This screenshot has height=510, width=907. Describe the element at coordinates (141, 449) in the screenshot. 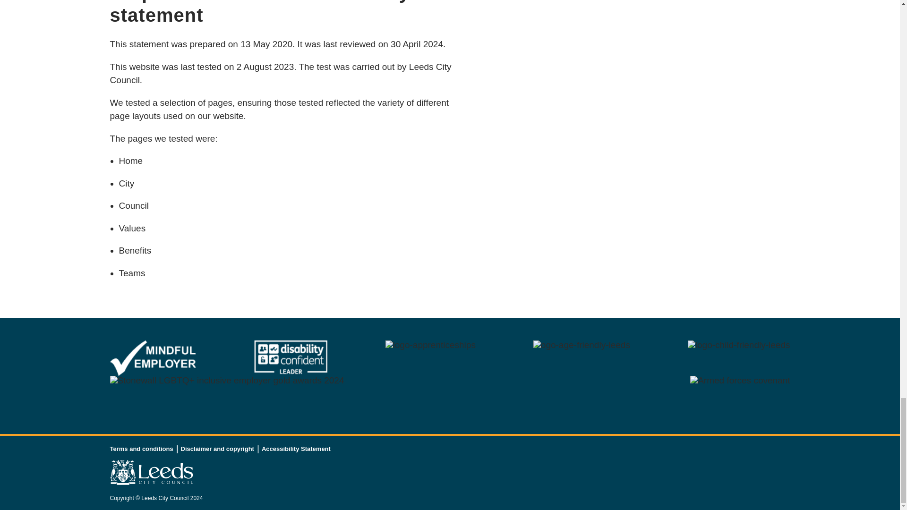

I see `Terms and conditions` at that location.